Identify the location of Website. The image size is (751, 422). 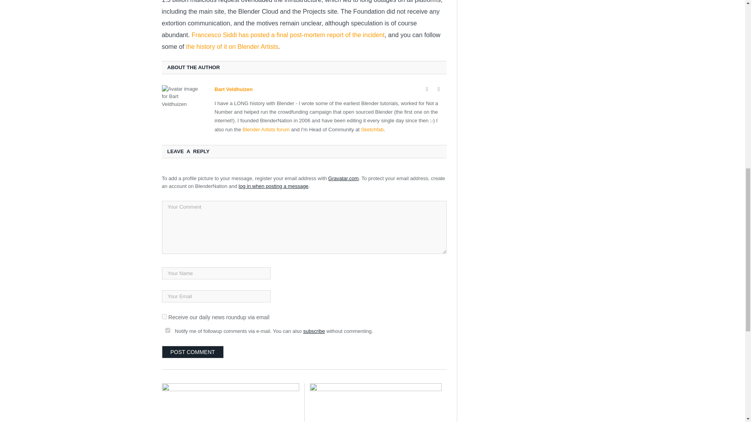
(427, 89).